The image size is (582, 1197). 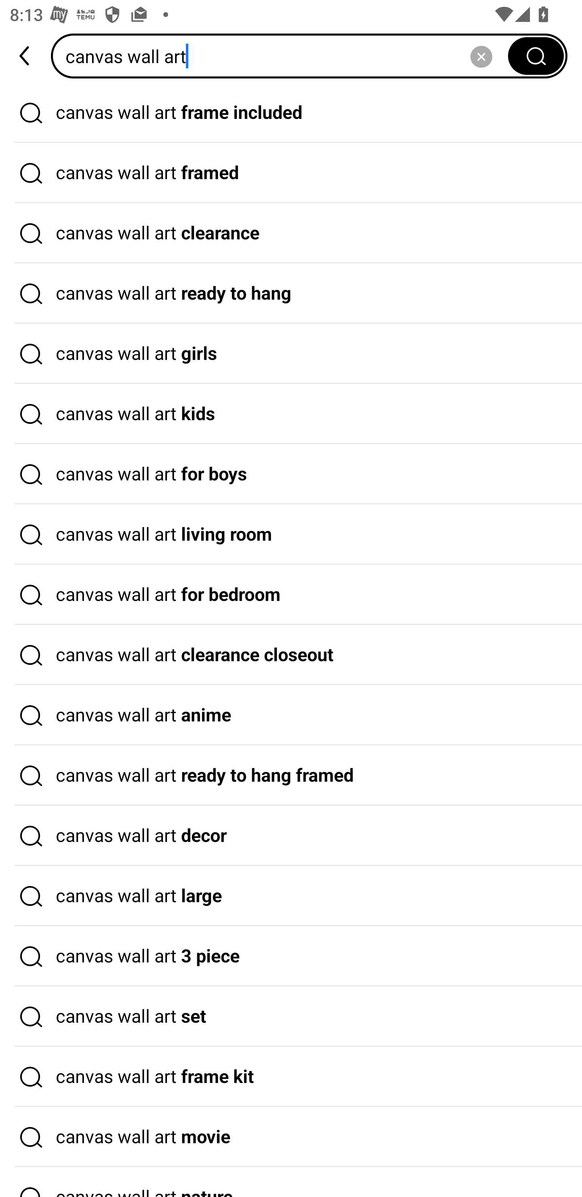 What do you see at coordinates (291, 896) in the screenshot?
I see `canvas wall art large` at bounding box center [291, 896].